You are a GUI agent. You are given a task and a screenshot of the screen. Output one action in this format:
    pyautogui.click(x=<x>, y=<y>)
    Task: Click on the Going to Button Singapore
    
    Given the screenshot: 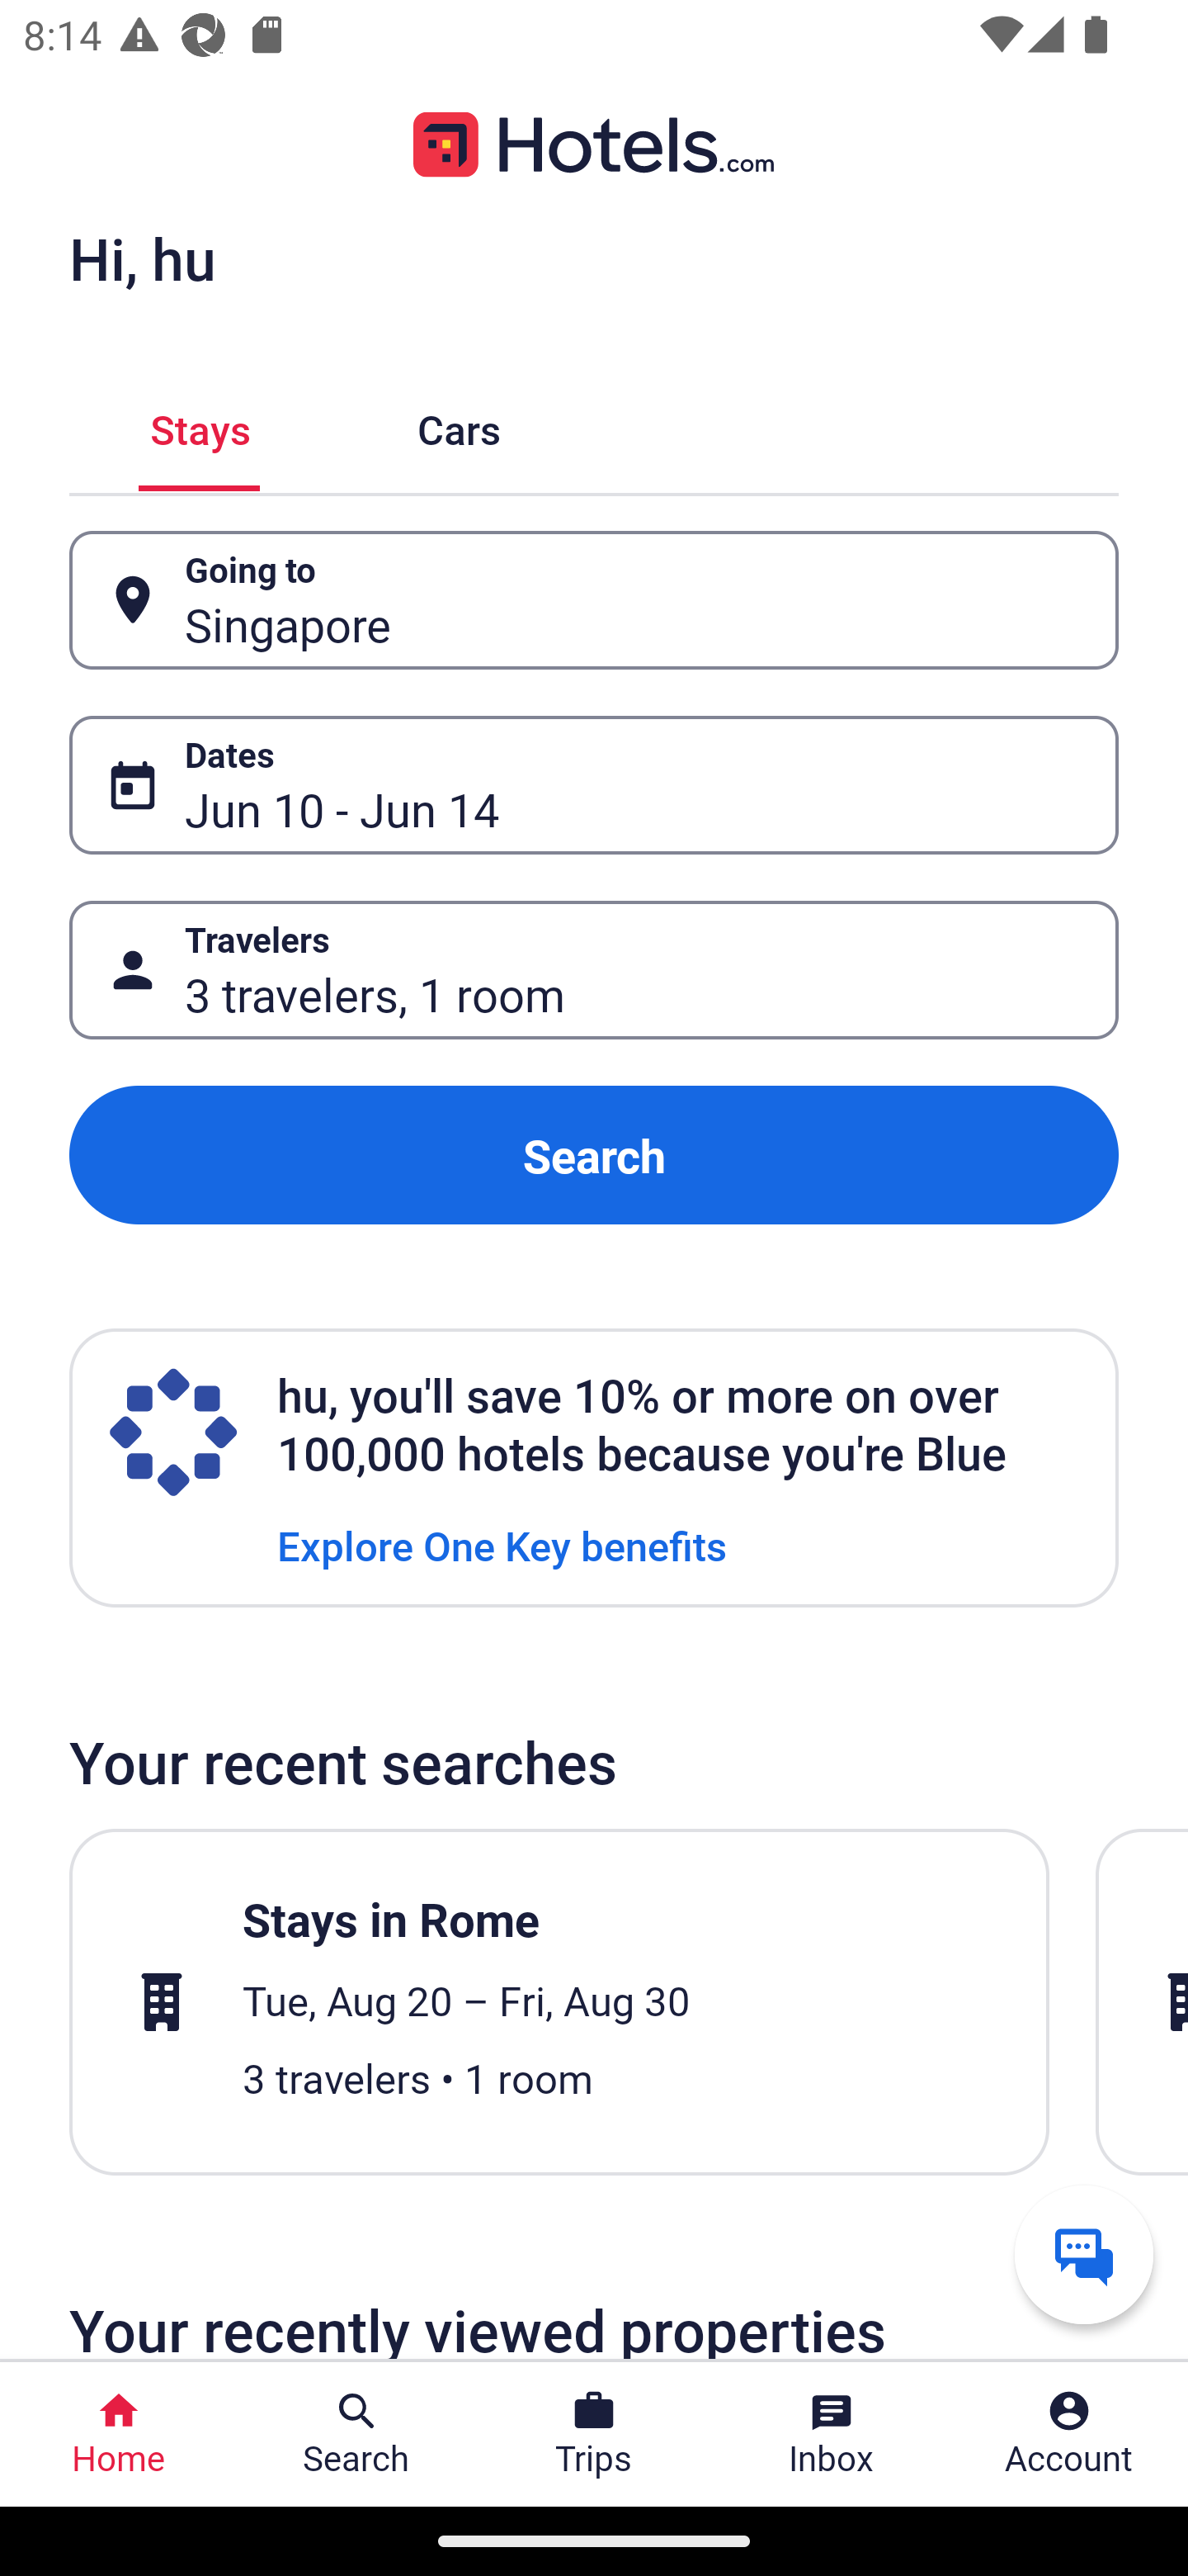 What is the action you would take?
    pyautogui.click(x=594, y=599)
    